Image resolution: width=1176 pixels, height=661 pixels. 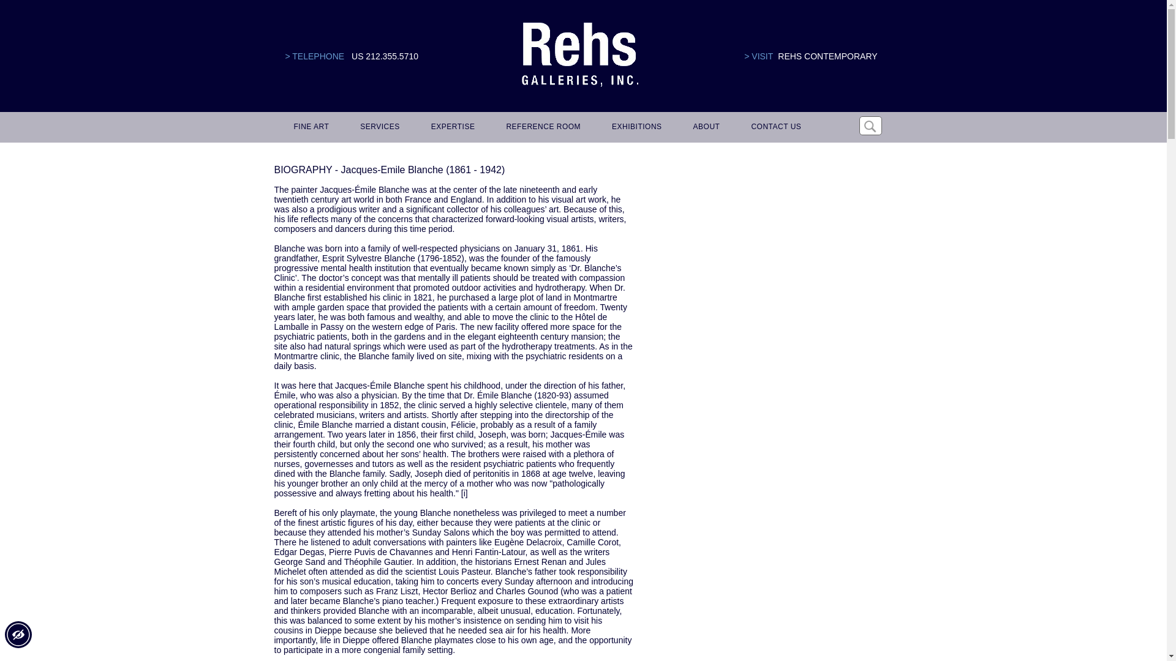 What do you see at coordinates (451, 127) in the screenshot?
I see `EXPERTISE` at bounding box center [451, 127].